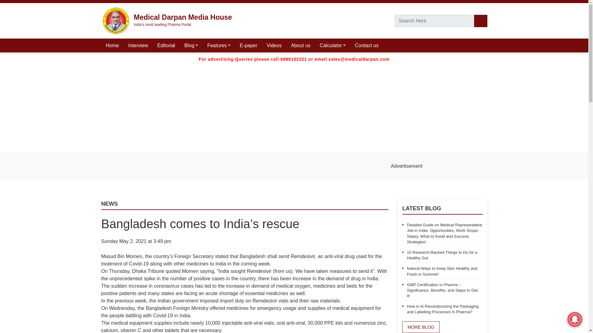  I want to click on Blog, so click(191, 45).